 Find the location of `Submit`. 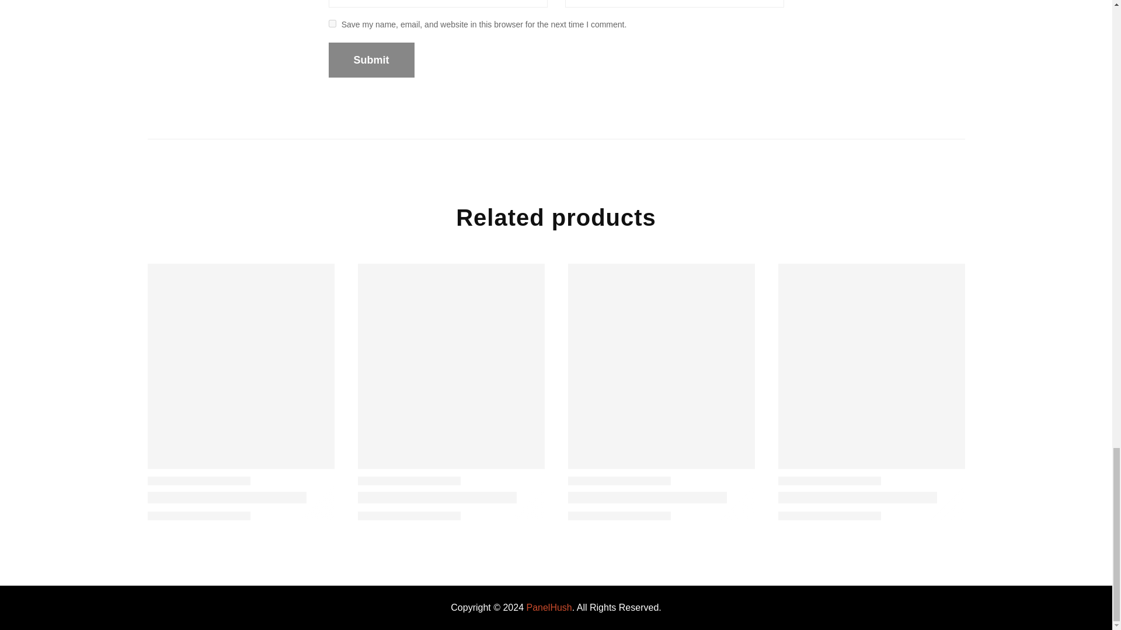

Submit is located at coordinates (371, 60).